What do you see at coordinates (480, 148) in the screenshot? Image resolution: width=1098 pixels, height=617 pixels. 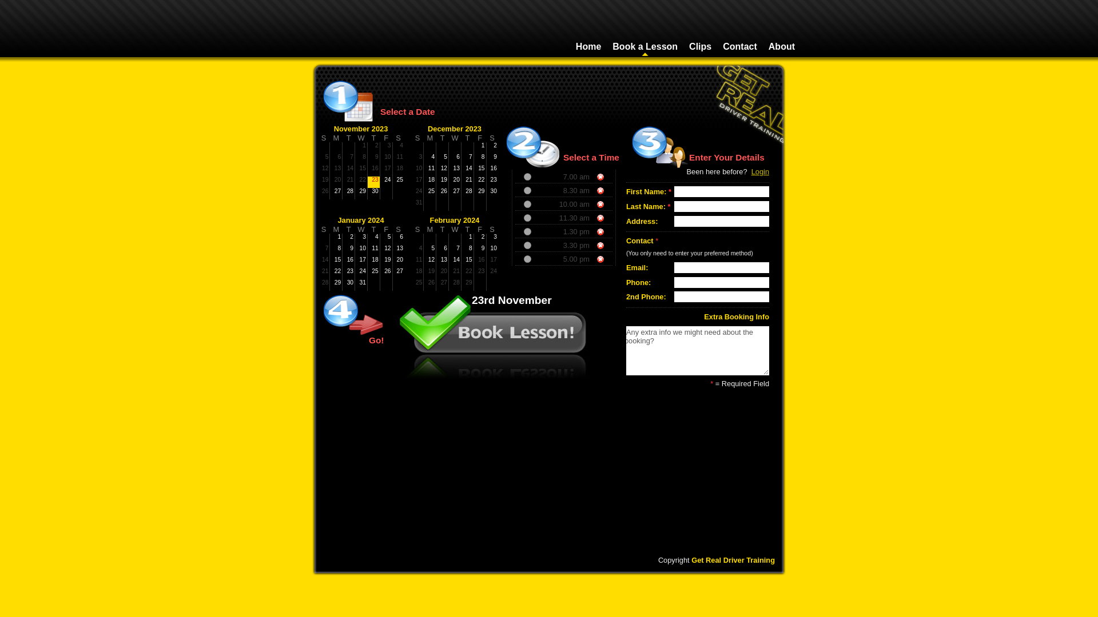 I see `1` at bounding box center [480, 148].